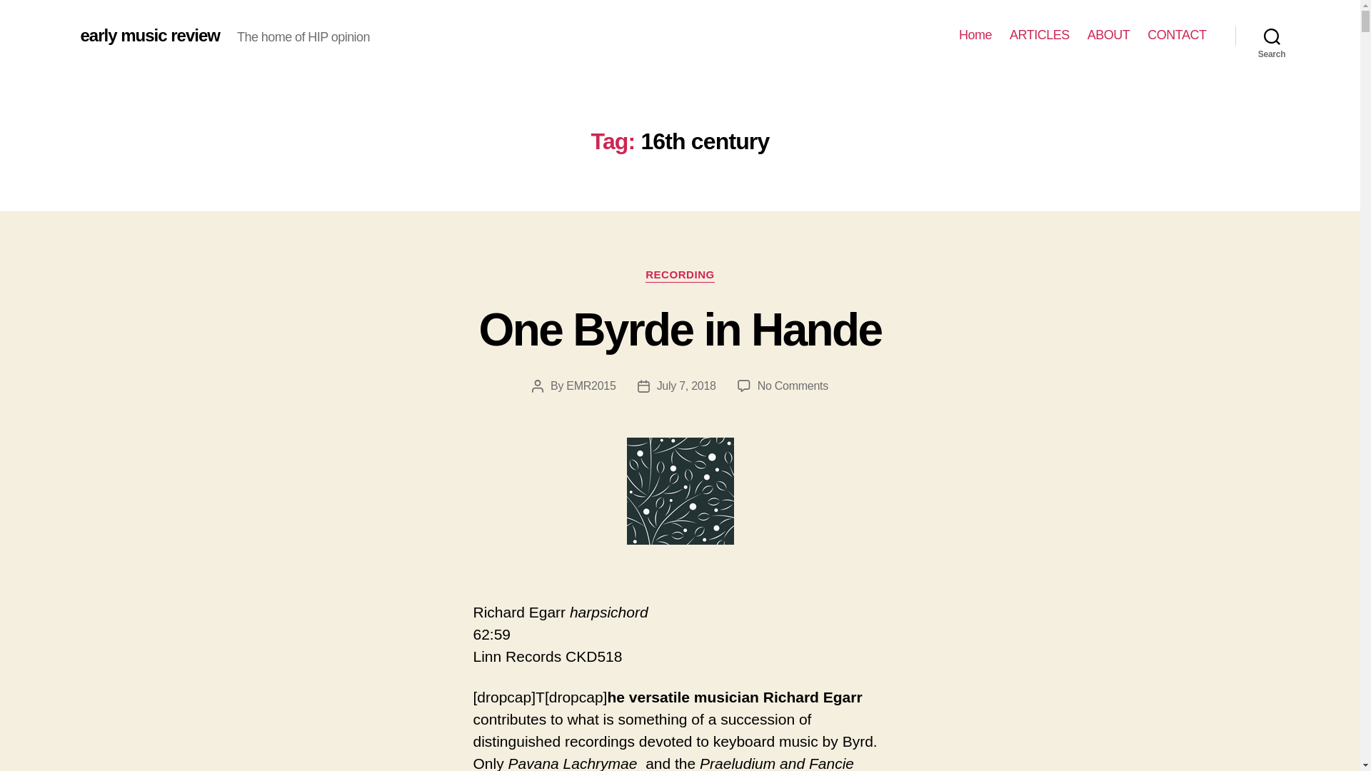 This screenshot has width=1371, height=771. Describe the element at coordinates (685, 385) in the screenshot. I see `July 7, 2018` at that location.